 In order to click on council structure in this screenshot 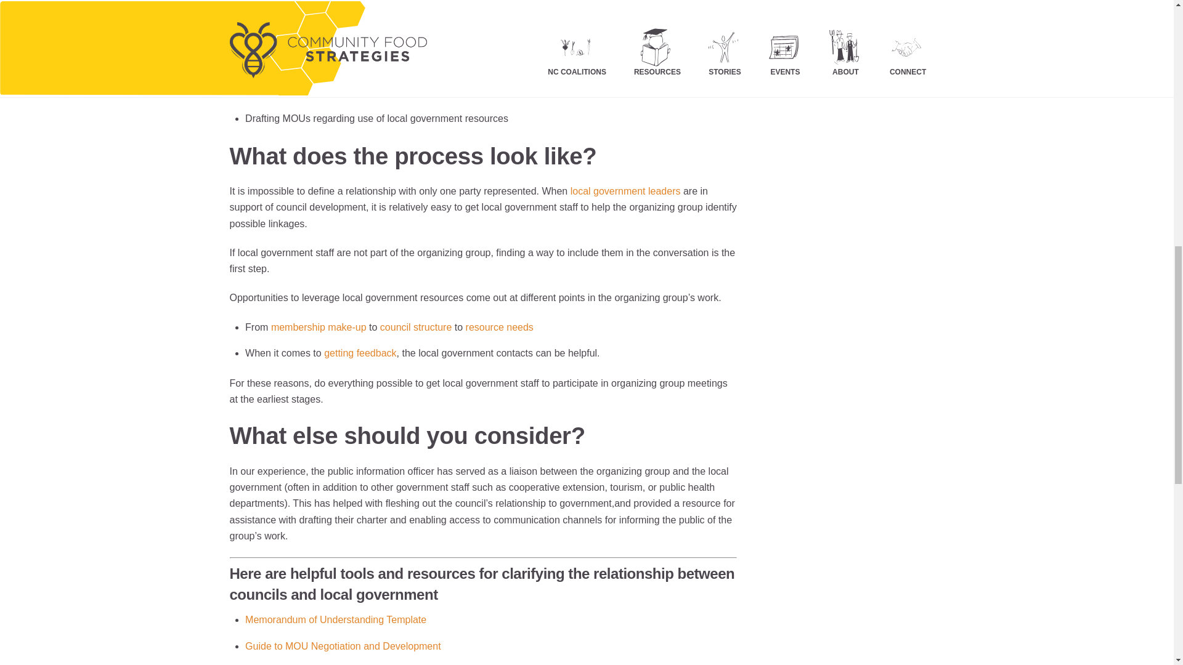, I will do `click(415, 327)`.